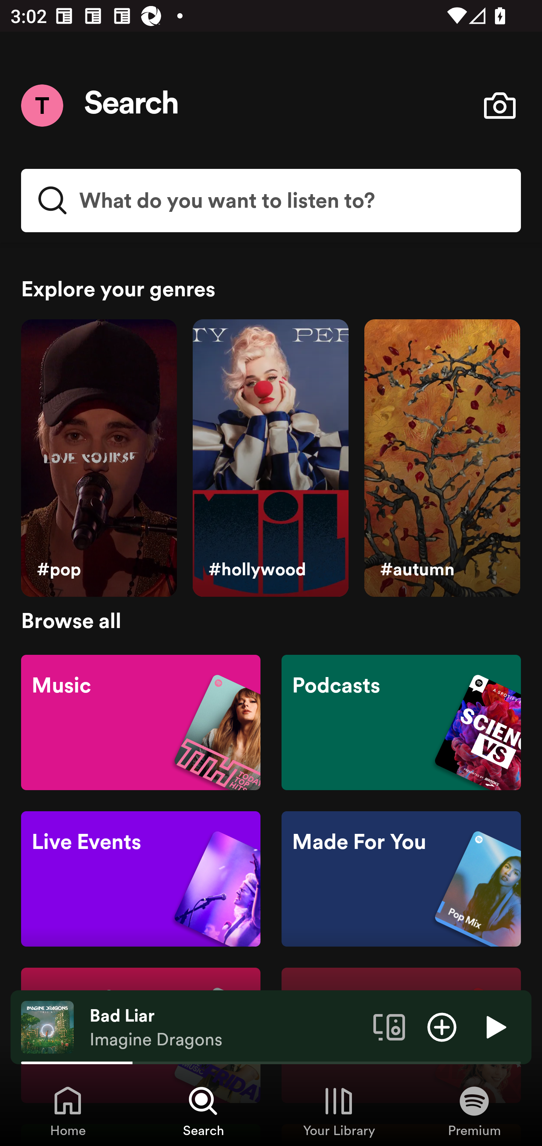 The image size is (542, 1146). I want to click on Bad Liar Imagine Dragons, so click(226, 1027).